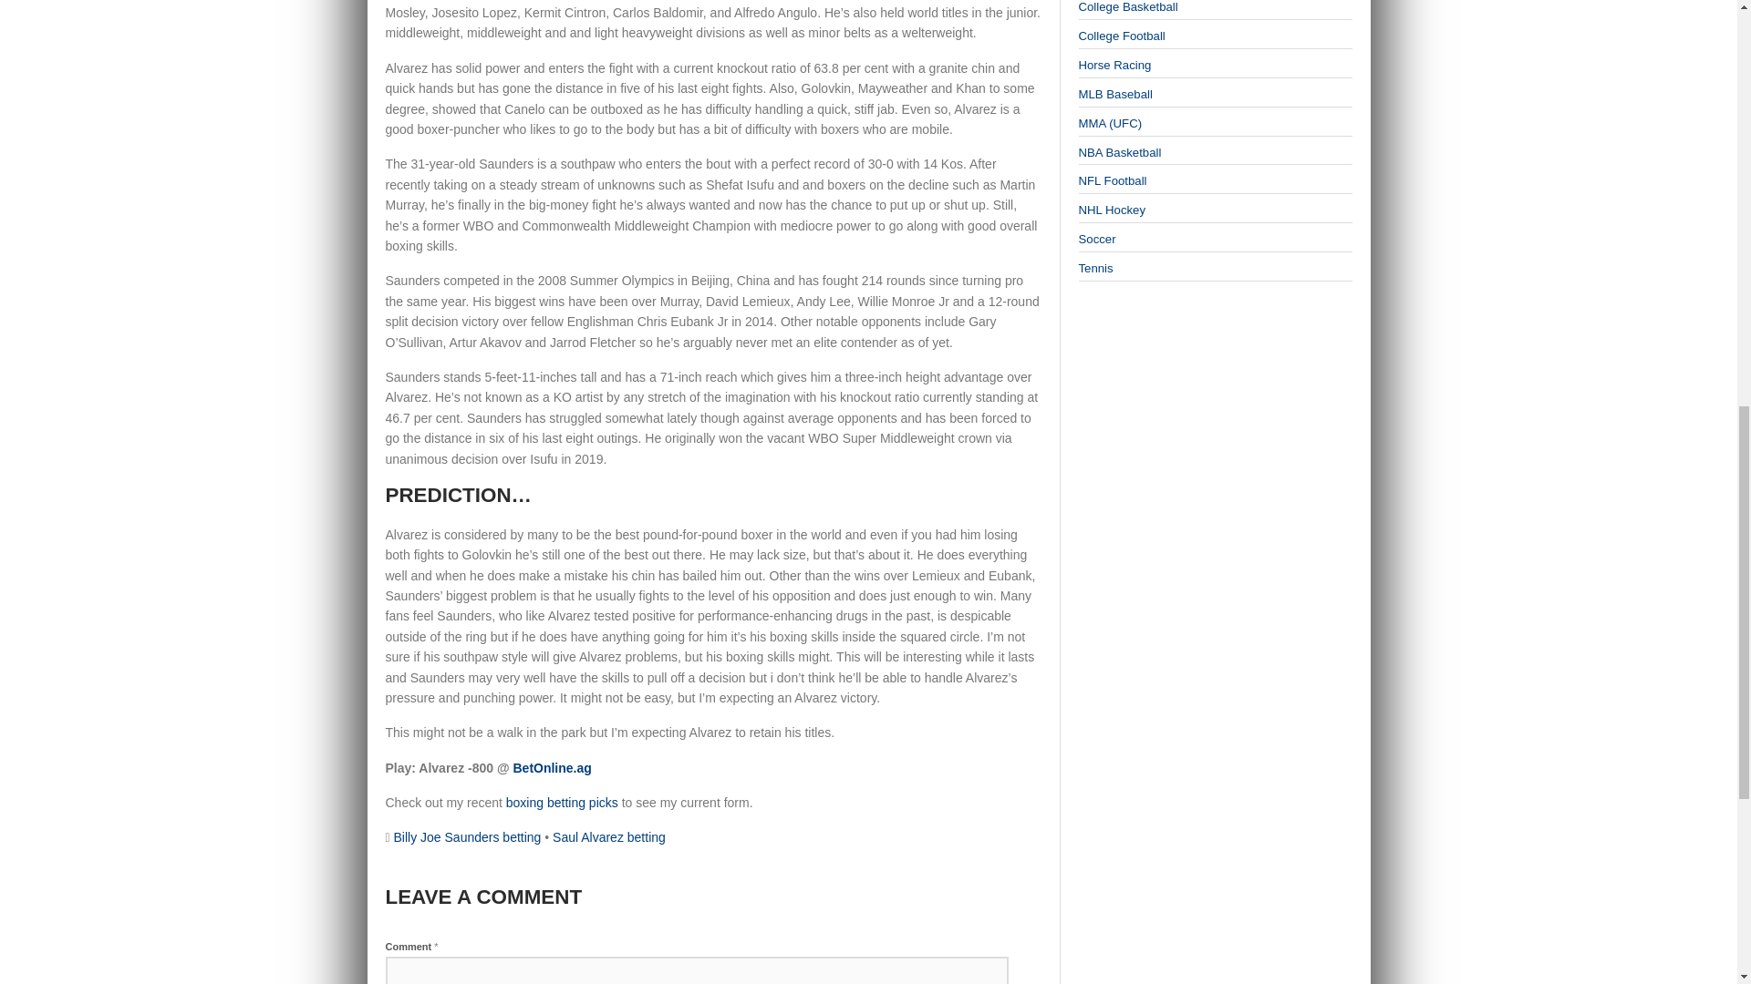 The width and height of the screenshot is (1751, 984). What do you see at coordinates (1119, 151) in the screenshot?
I see `NBA Betting` at bounding box center [1119, 151].